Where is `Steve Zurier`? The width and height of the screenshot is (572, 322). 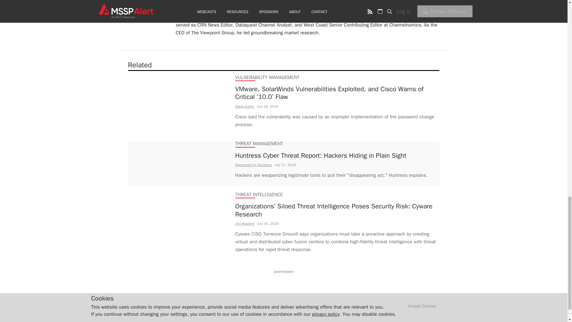 Steve Zurier is located at coordinates (244, 106).